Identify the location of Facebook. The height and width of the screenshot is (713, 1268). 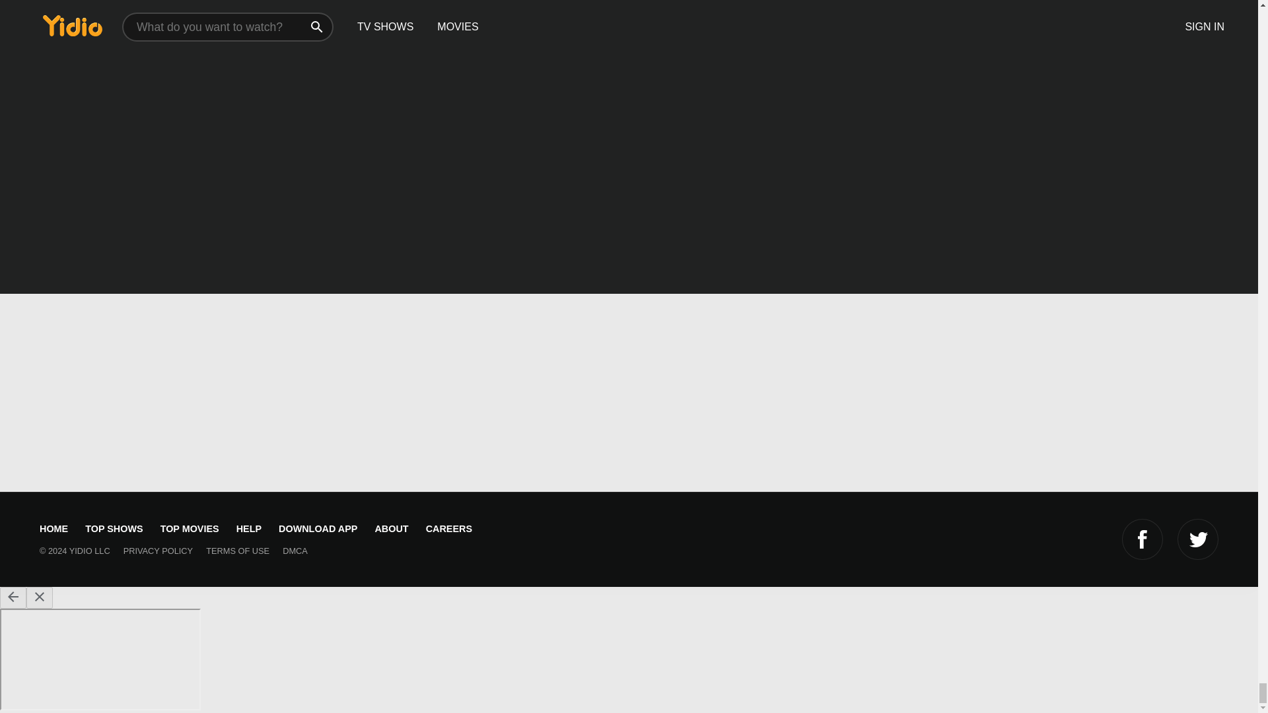
(1143, 539).